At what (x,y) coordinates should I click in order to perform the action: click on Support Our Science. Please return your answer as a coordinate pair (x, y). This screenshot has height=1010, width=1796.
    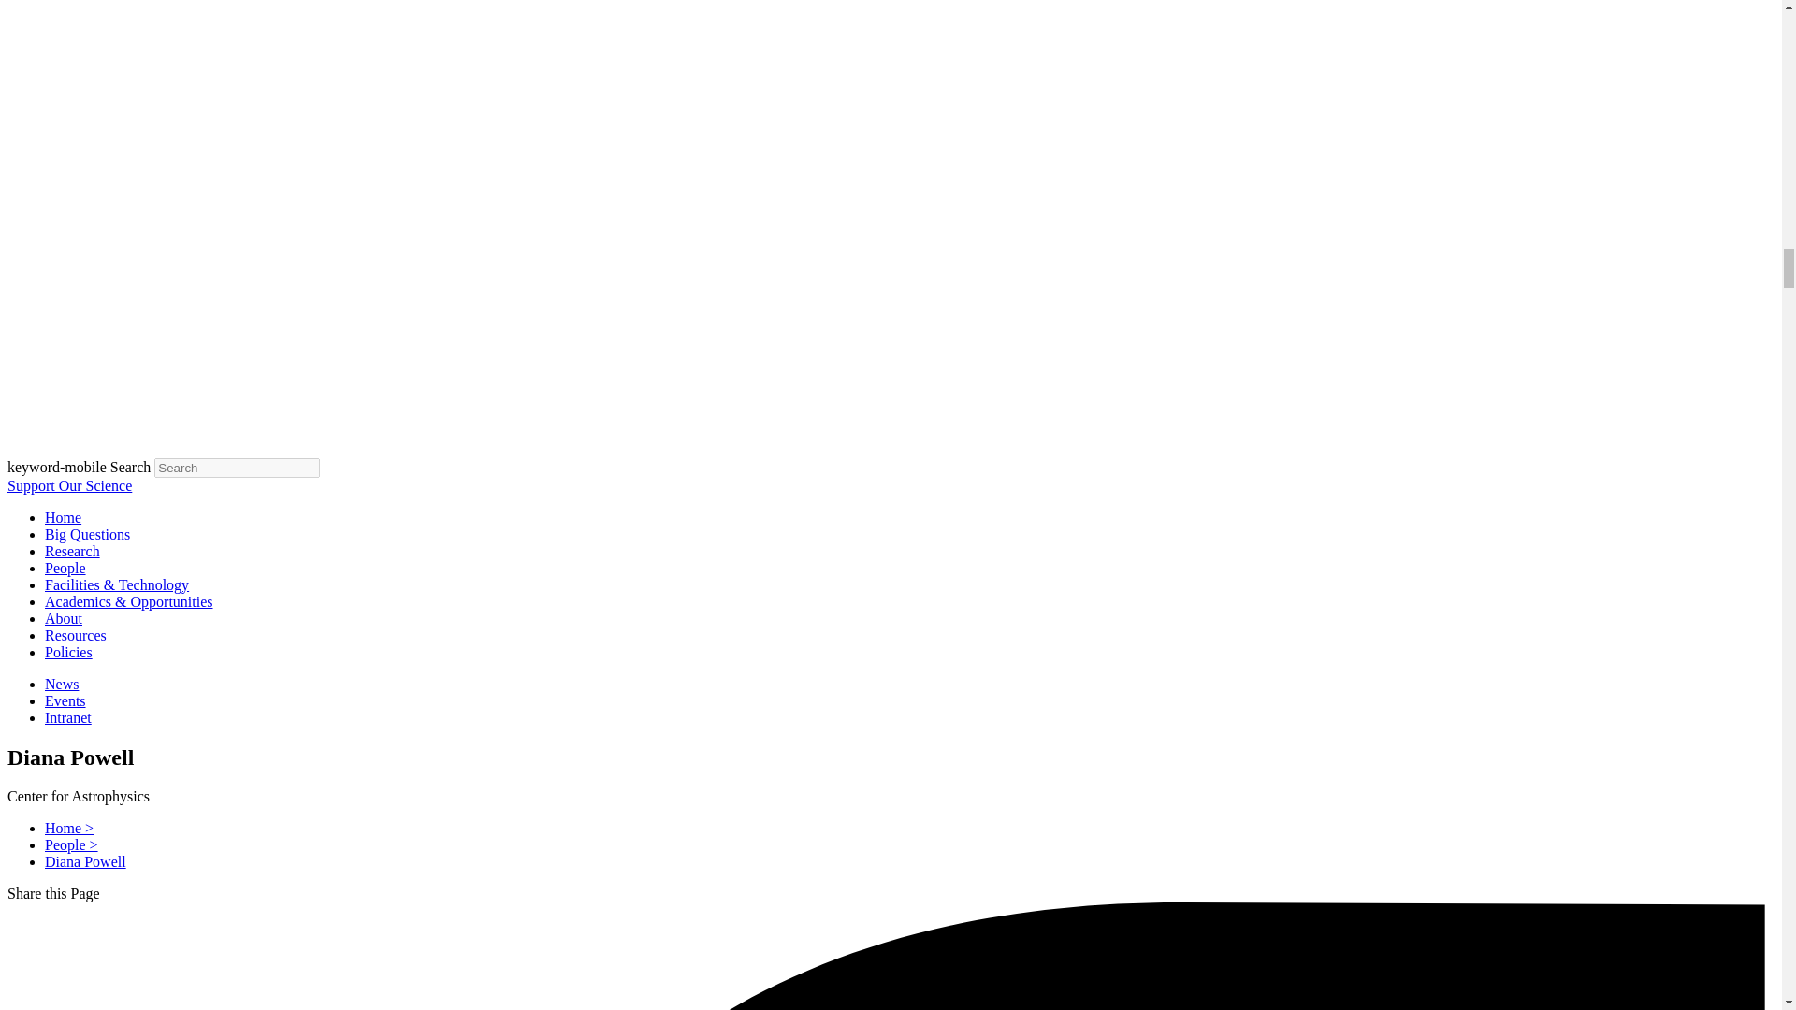
    Looking at the image, I should click on (69, 485).